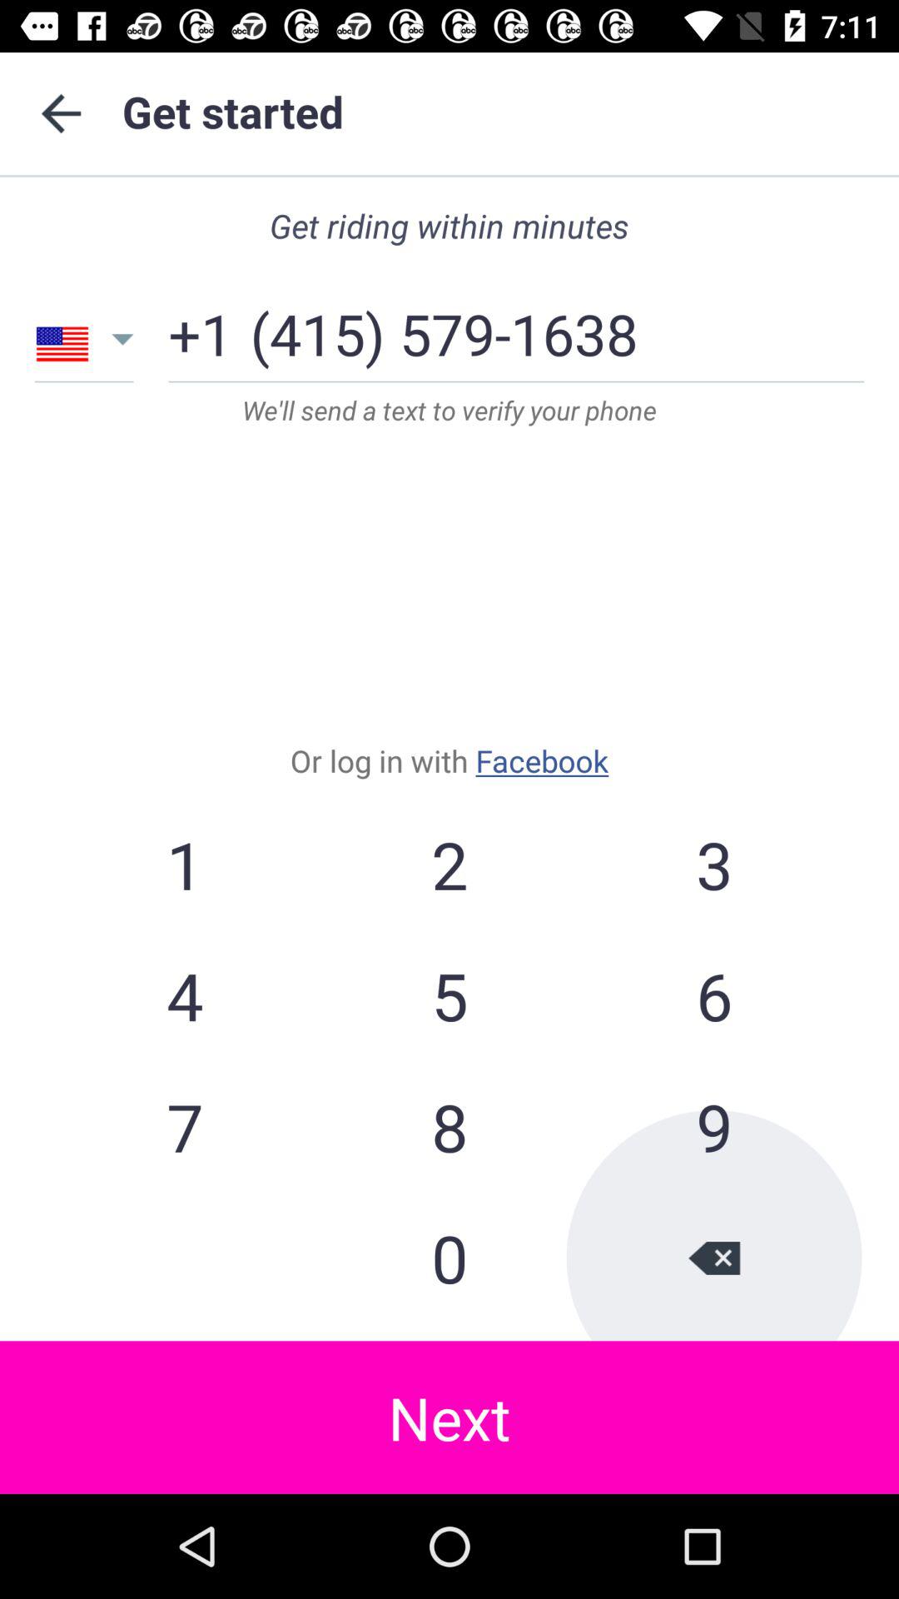 This screenshot has width=899, height=1599. Describe the element at coordinates (449, 1258) in the screenshot. I see `select icon next to 9 icon` at that location.